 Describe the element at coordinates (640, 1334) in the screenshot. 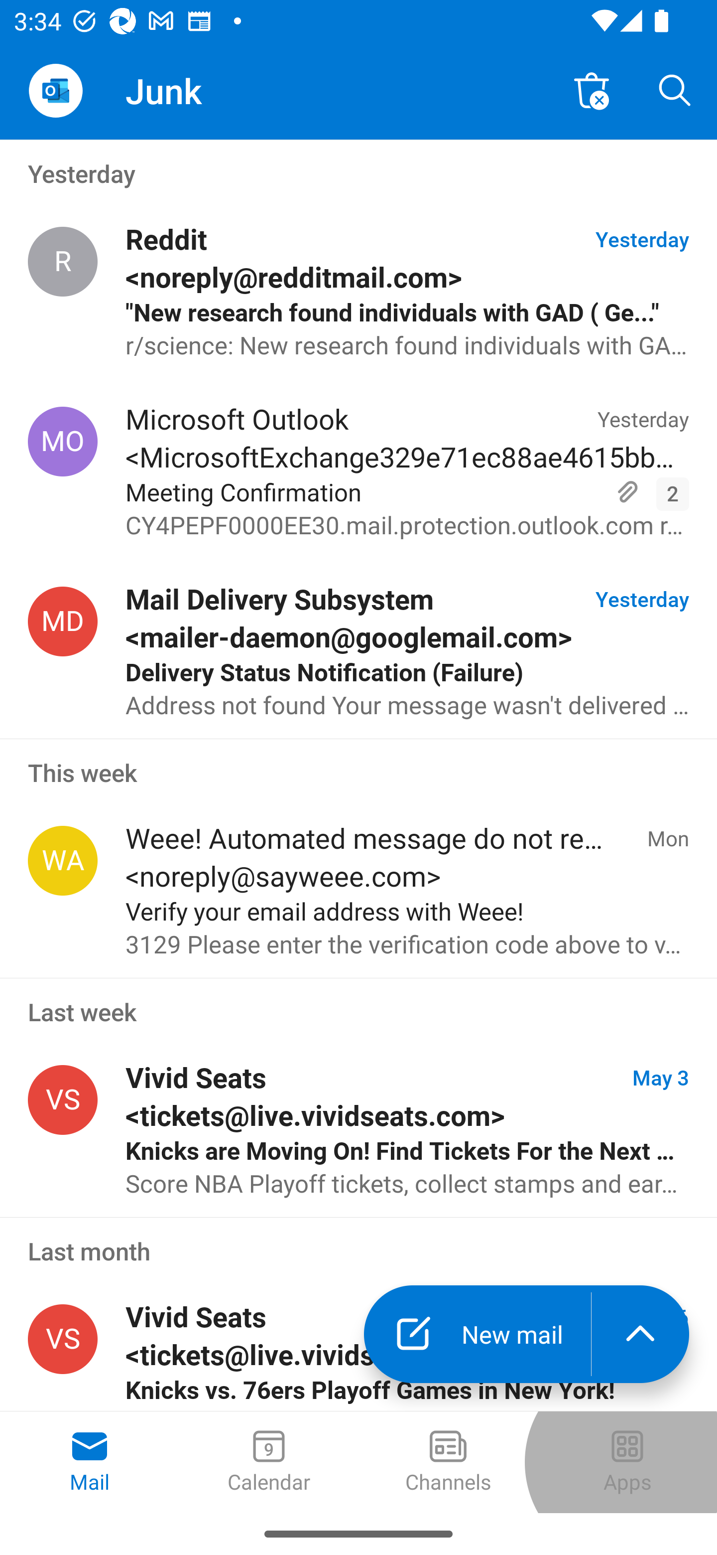

I see `launch the extended action menu` at that location.